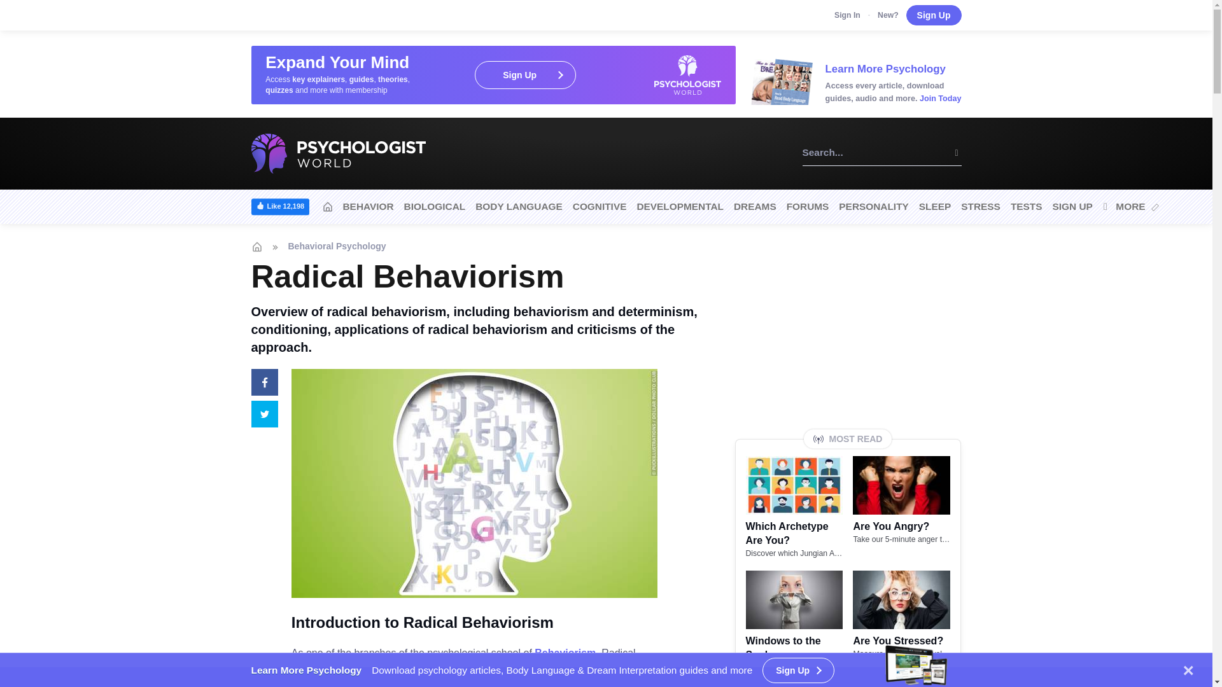  Describe the element at coordinates (1026, 207) in the screenshot. I see `TESTS` at that location.